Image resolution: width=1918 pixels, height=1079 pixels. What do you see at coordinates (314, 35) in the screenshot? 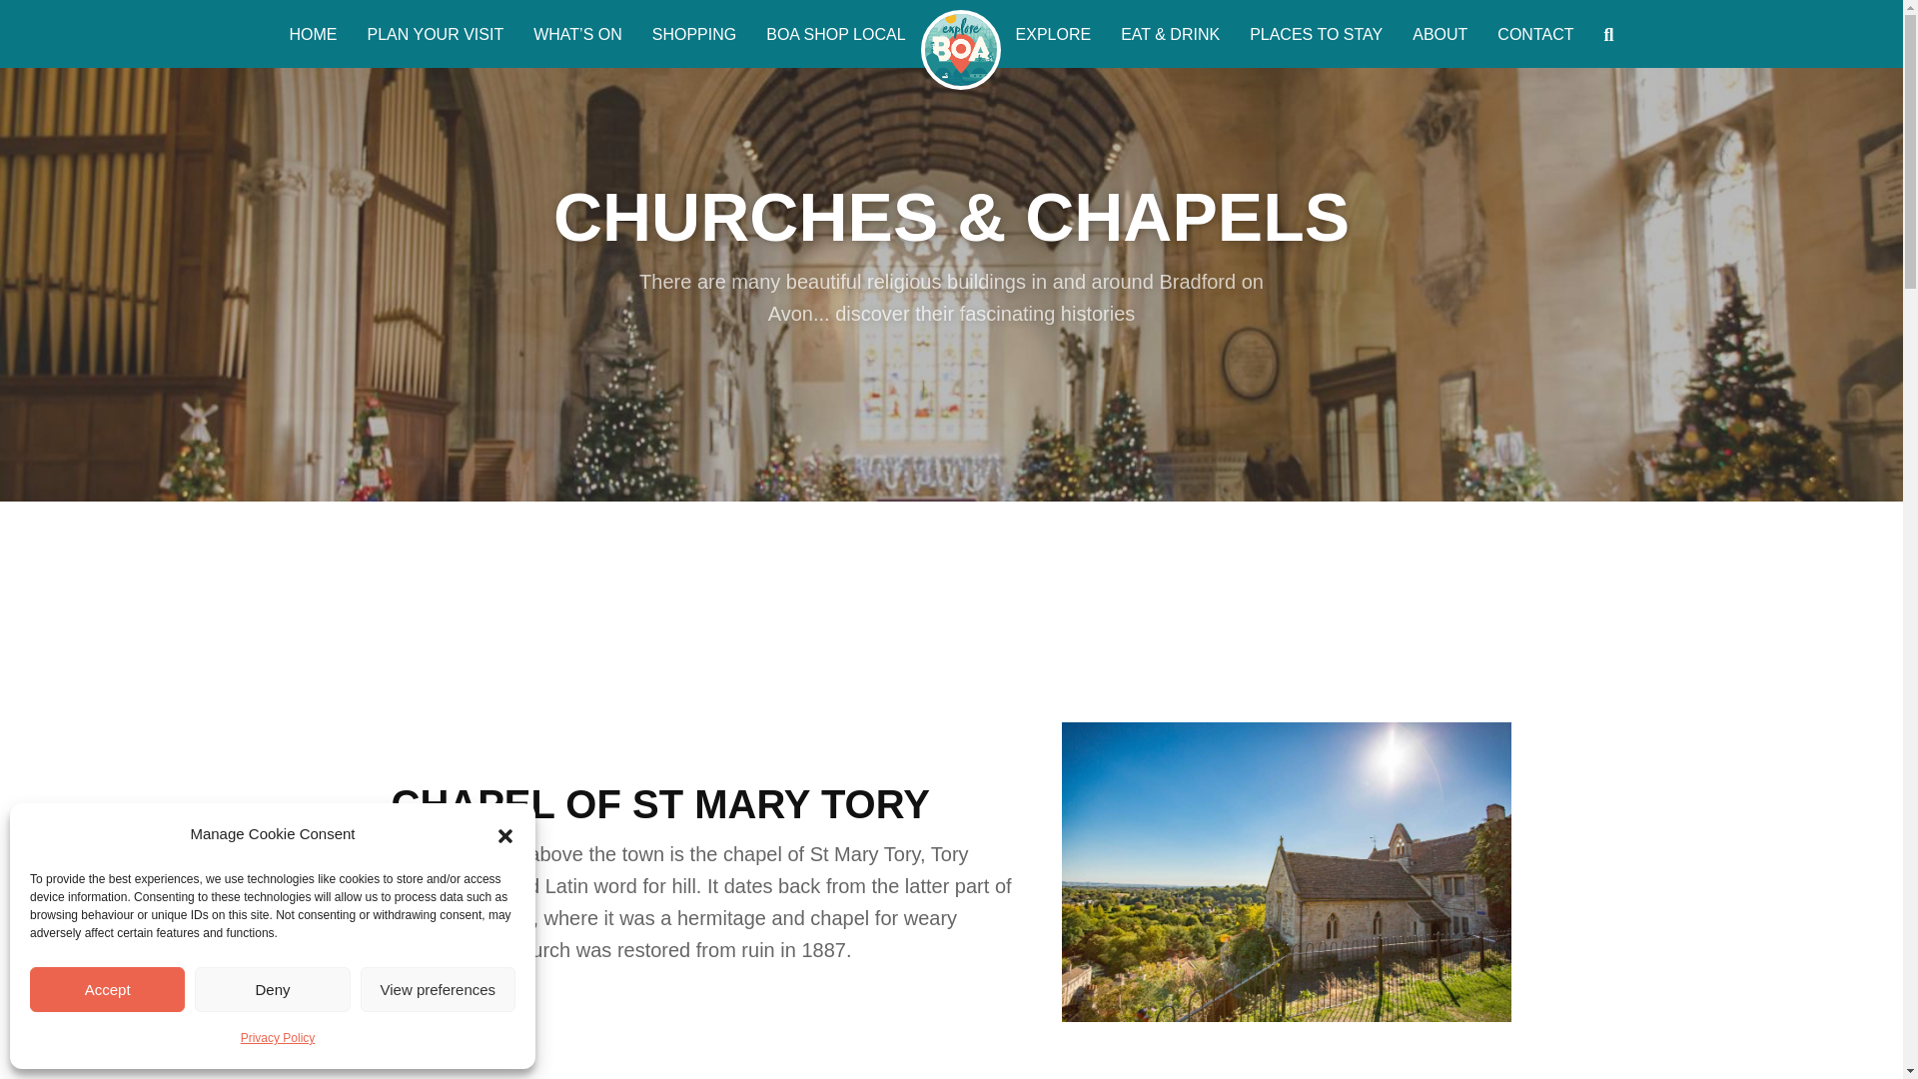
I see `HOME` at bounding box center [314, 35].